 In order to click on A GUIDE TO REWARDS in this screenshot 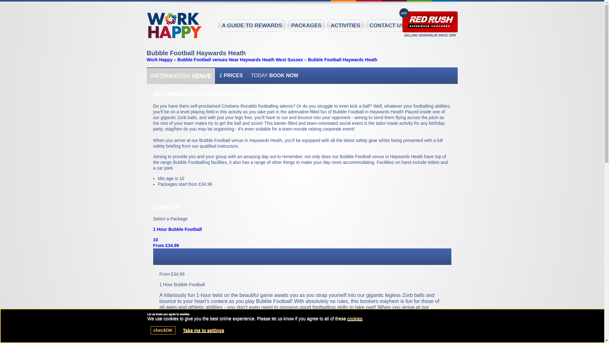, I will do `click(252, 25)`.